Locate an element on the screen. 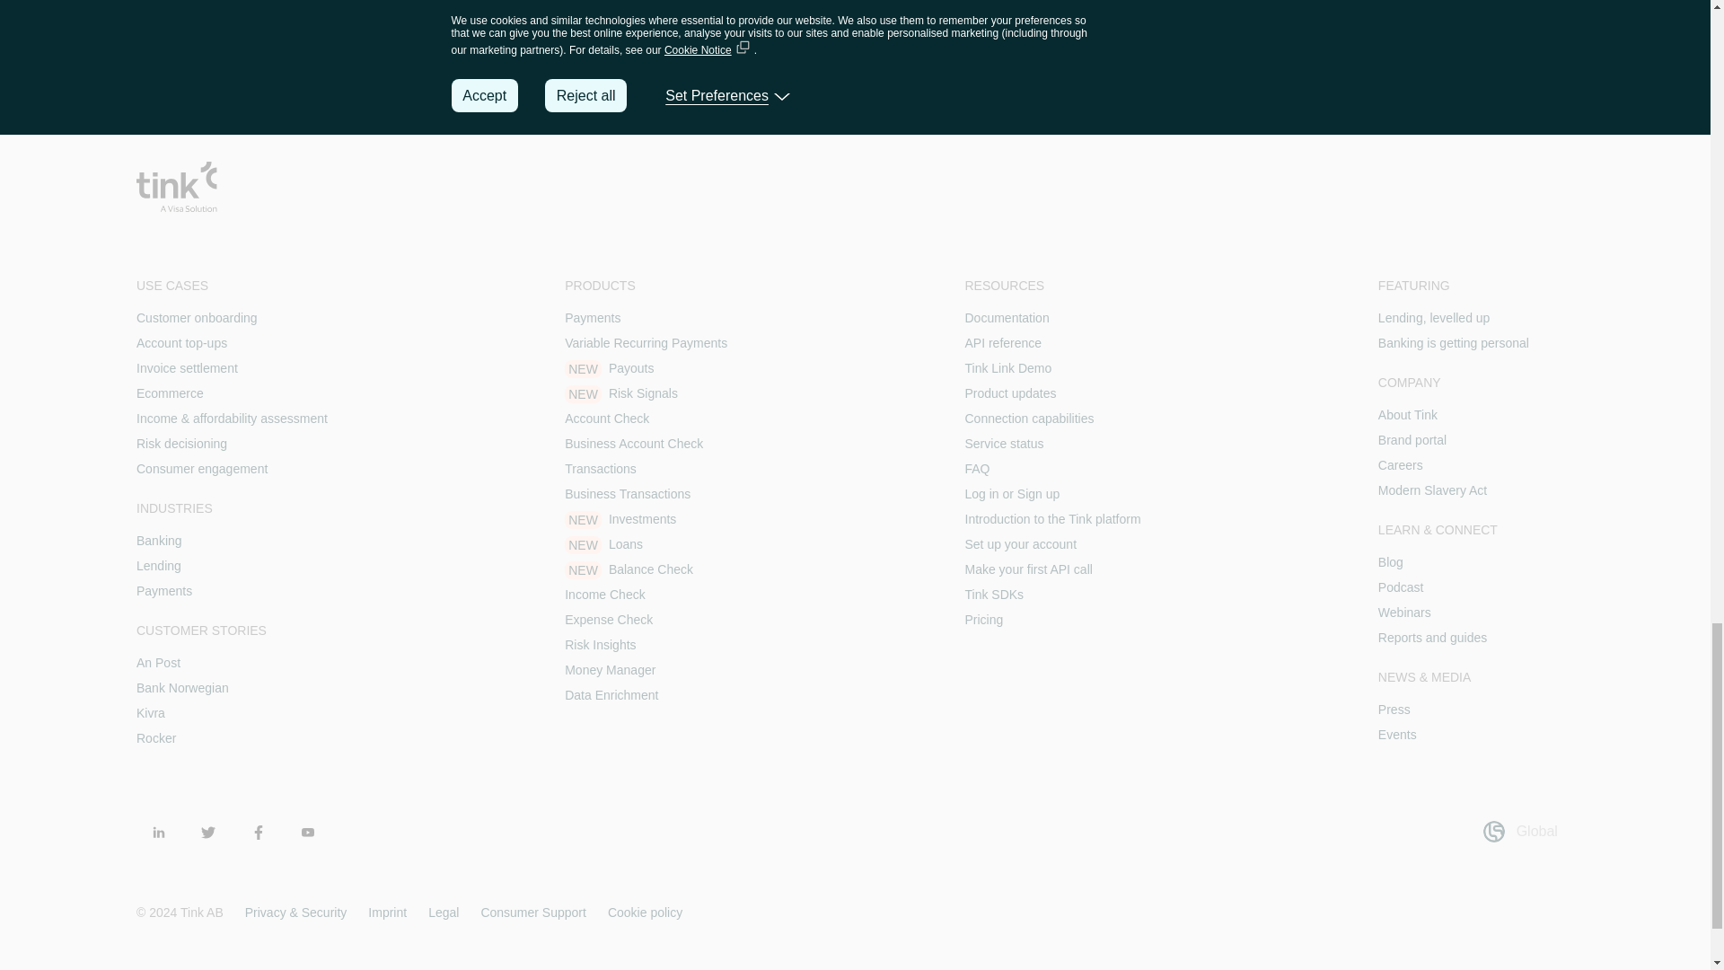 This screenshot has height=970, width=1724. Bank Norwegian is located at coordinates (182, 688).